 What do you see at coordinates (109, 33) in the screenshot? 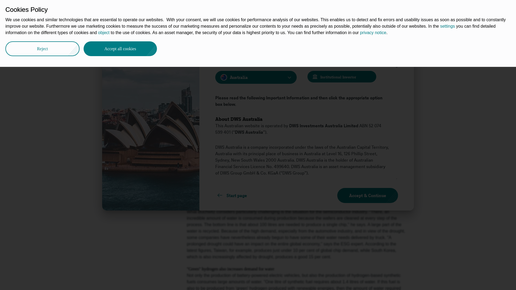
I see `DWS - Investors for a new now` at bounding box center [109, 33].